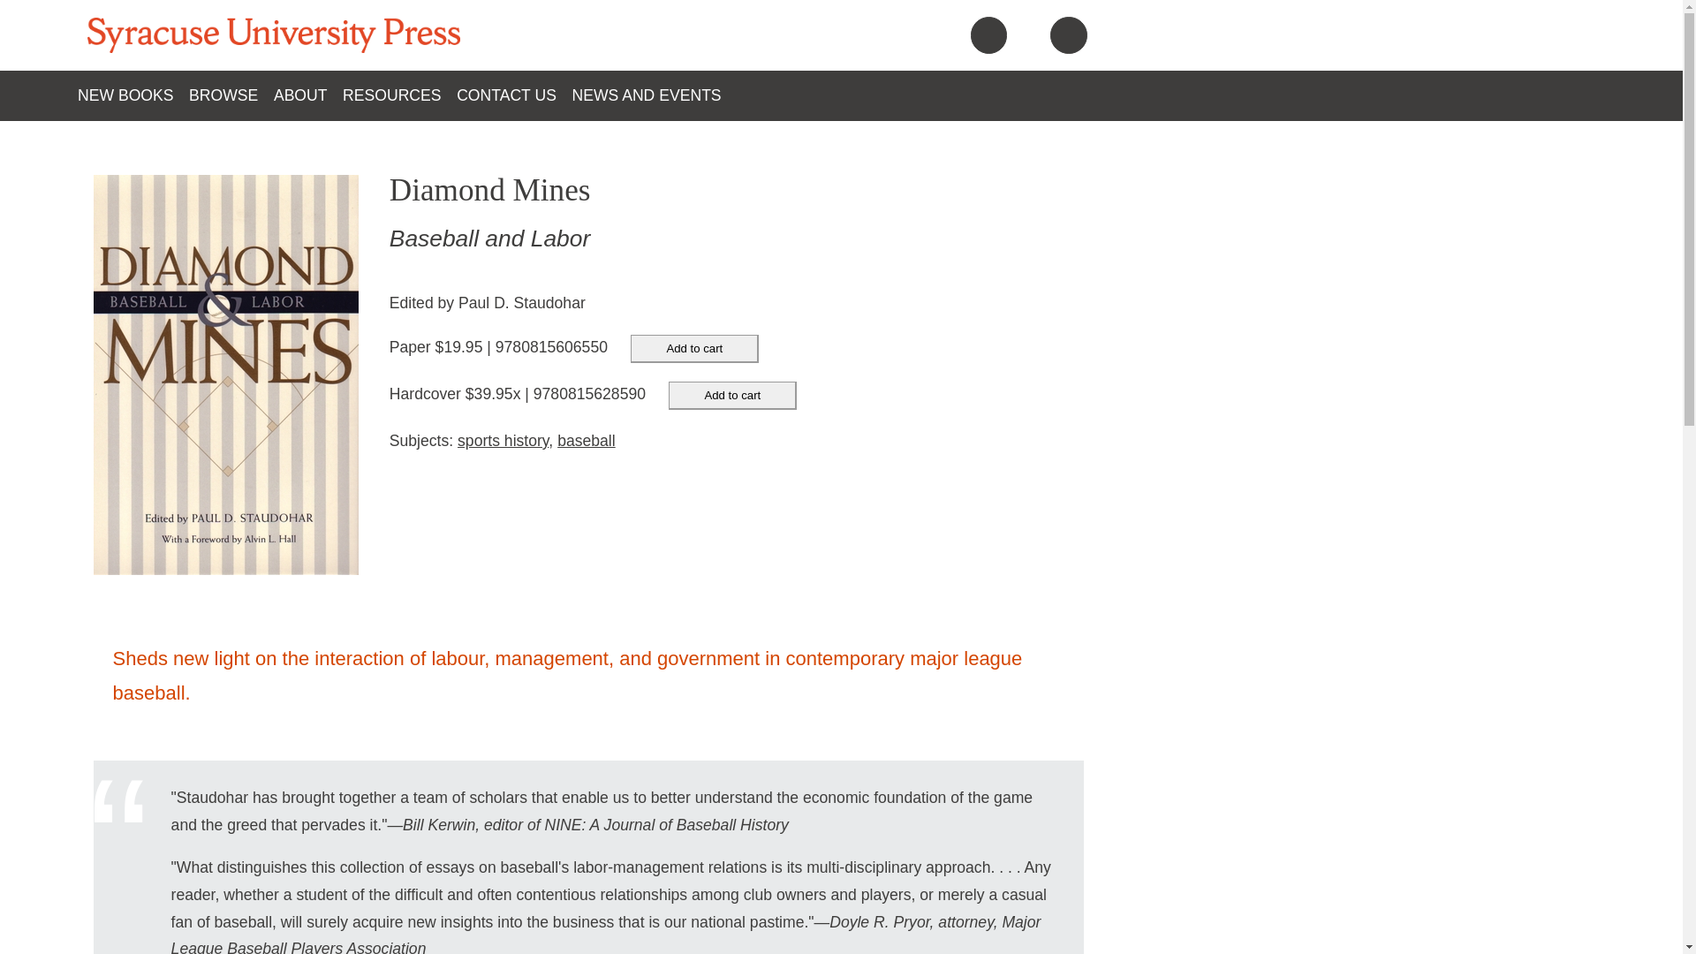  Describe the element at coordinates (1068, 35) in the screenshot. I see `site searchSearch the site` at that location.